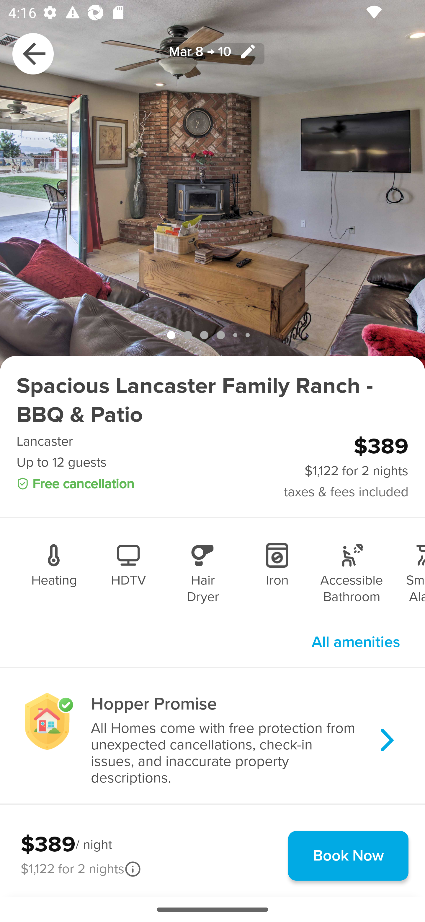  What do you see at coordinates (356, 642) in the screenshot?
I see `All amenities` at bounding box center [356, 642].